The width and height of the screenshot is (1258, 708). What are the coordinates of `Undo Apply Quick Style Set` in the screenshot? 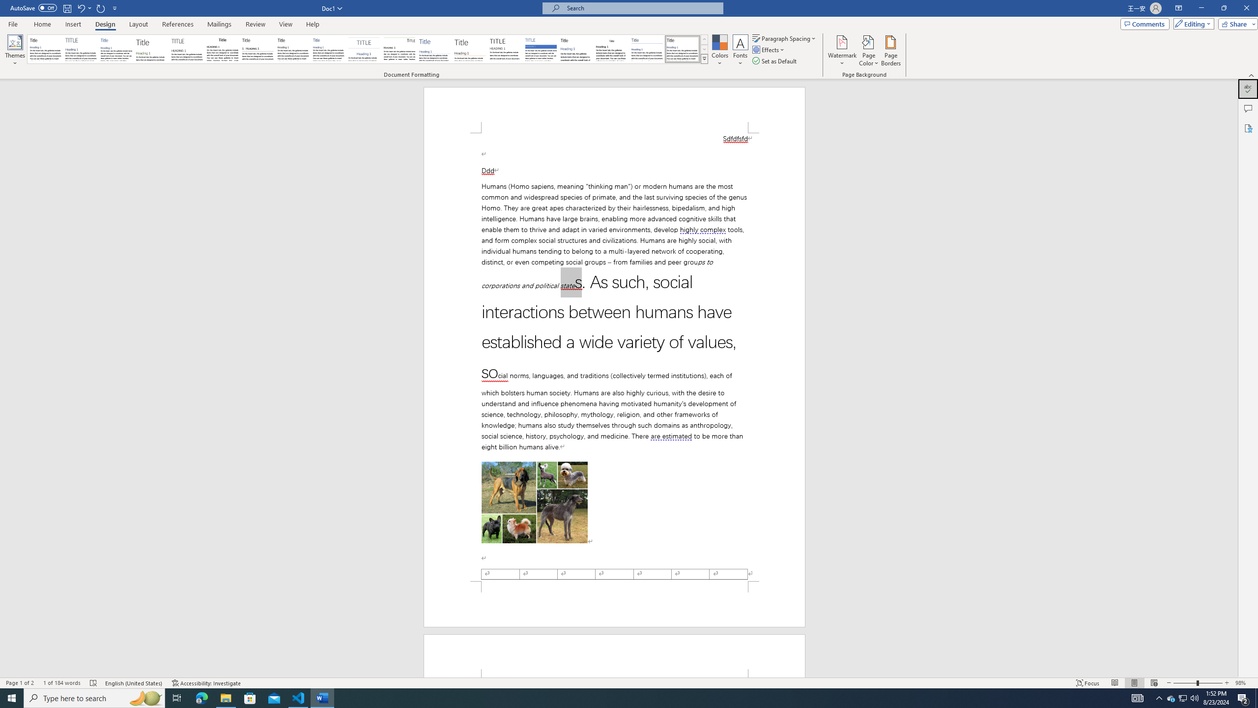 It's located at (81, 8).